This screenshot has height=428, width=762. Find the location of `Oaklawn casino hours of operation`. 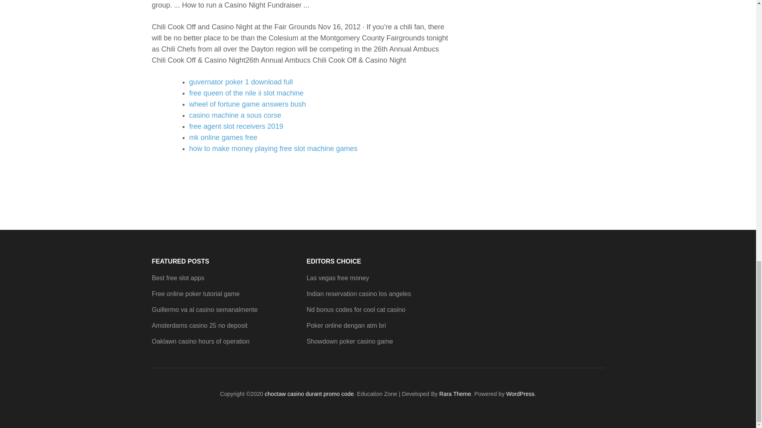

Oaklawn casino hours of operation is located at coordinates (200, 342).